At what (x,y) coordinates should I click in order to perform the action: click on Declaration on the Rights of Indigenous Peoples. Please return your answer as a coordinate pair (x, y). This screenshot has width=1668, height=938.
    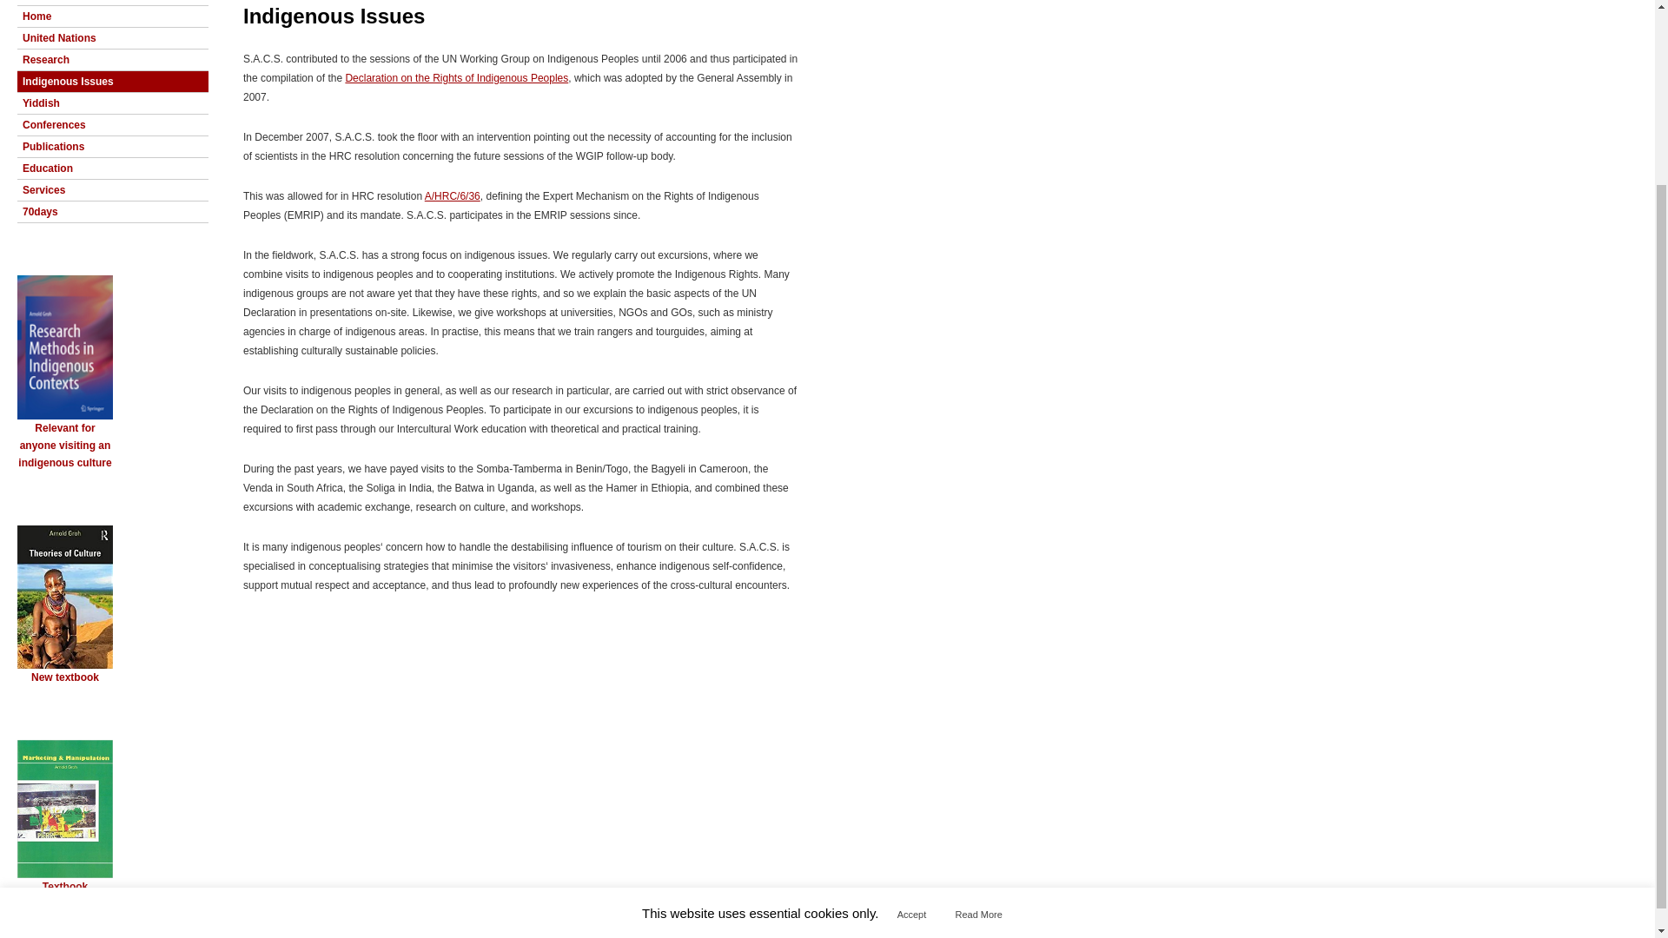
    Looking at the image, I should click on (457, 78).